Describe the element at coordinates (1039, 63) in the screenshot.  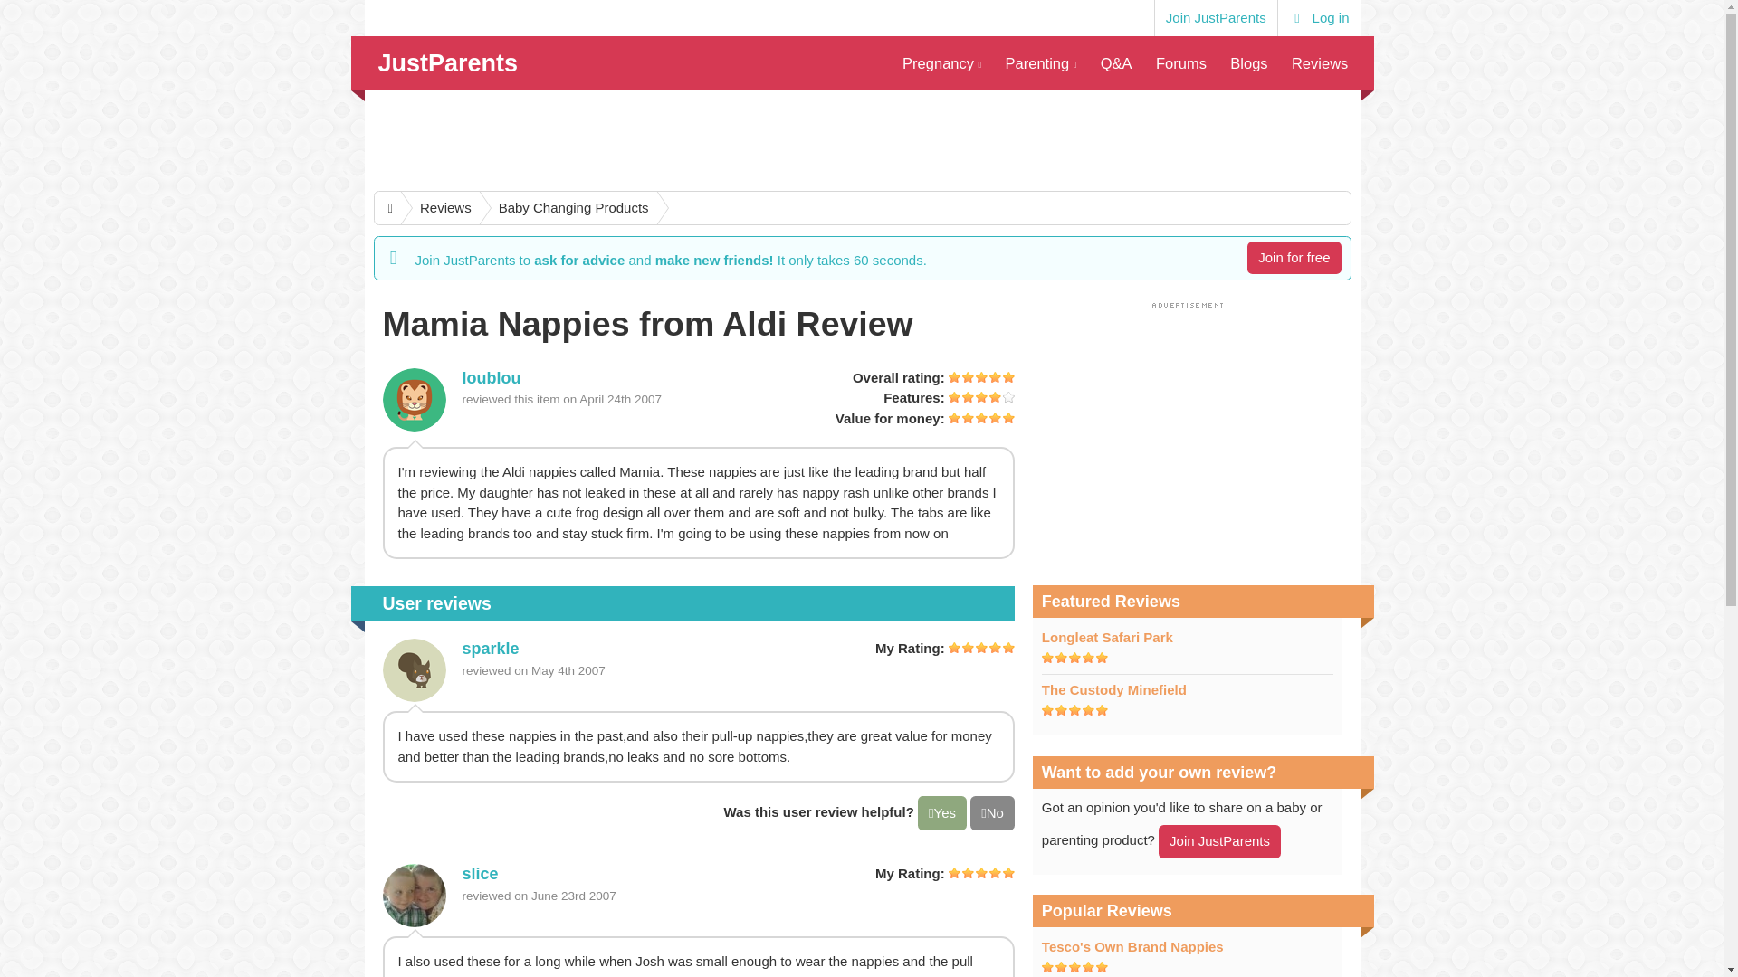
I see `Parenting` at that location.